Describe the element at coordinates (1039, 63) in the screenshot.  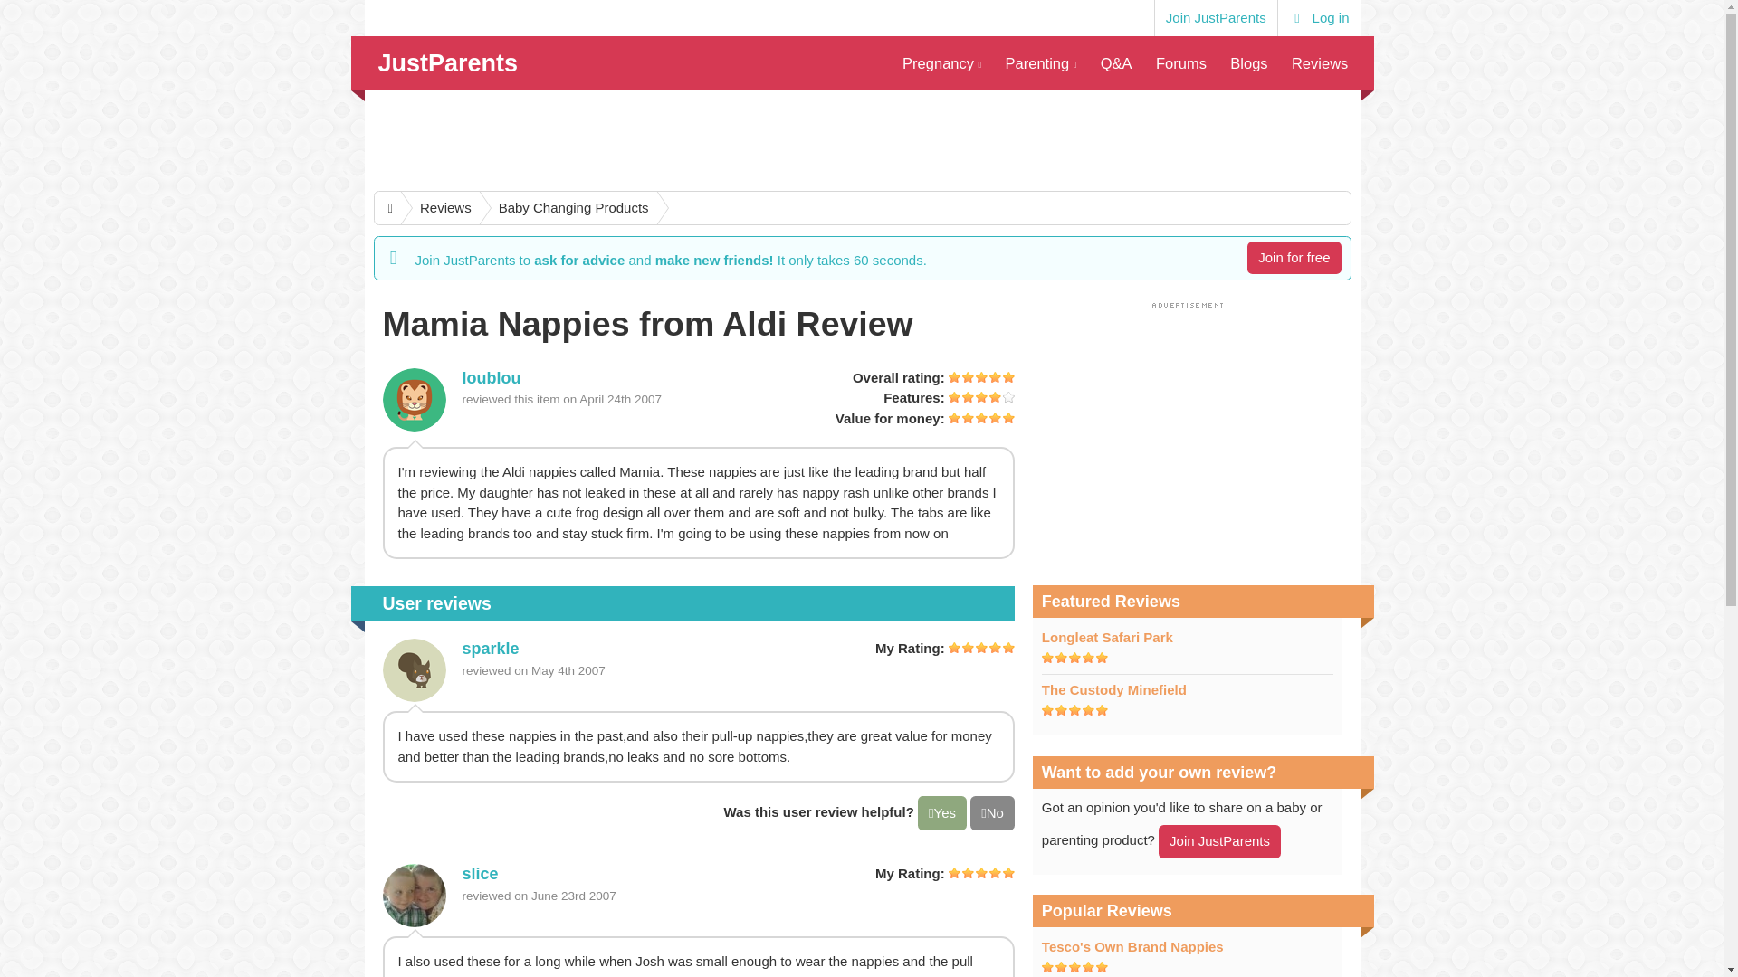
I see `Parenting` at that location.